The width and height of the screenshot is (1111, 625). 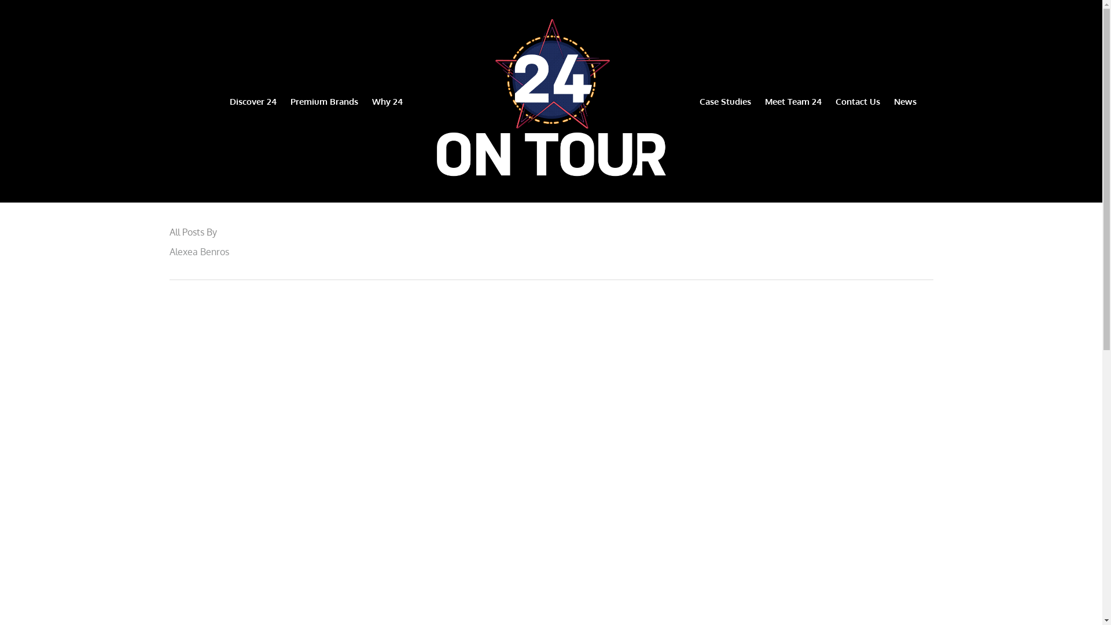 I want to click on Case Studies, so click(x=562, y=498).